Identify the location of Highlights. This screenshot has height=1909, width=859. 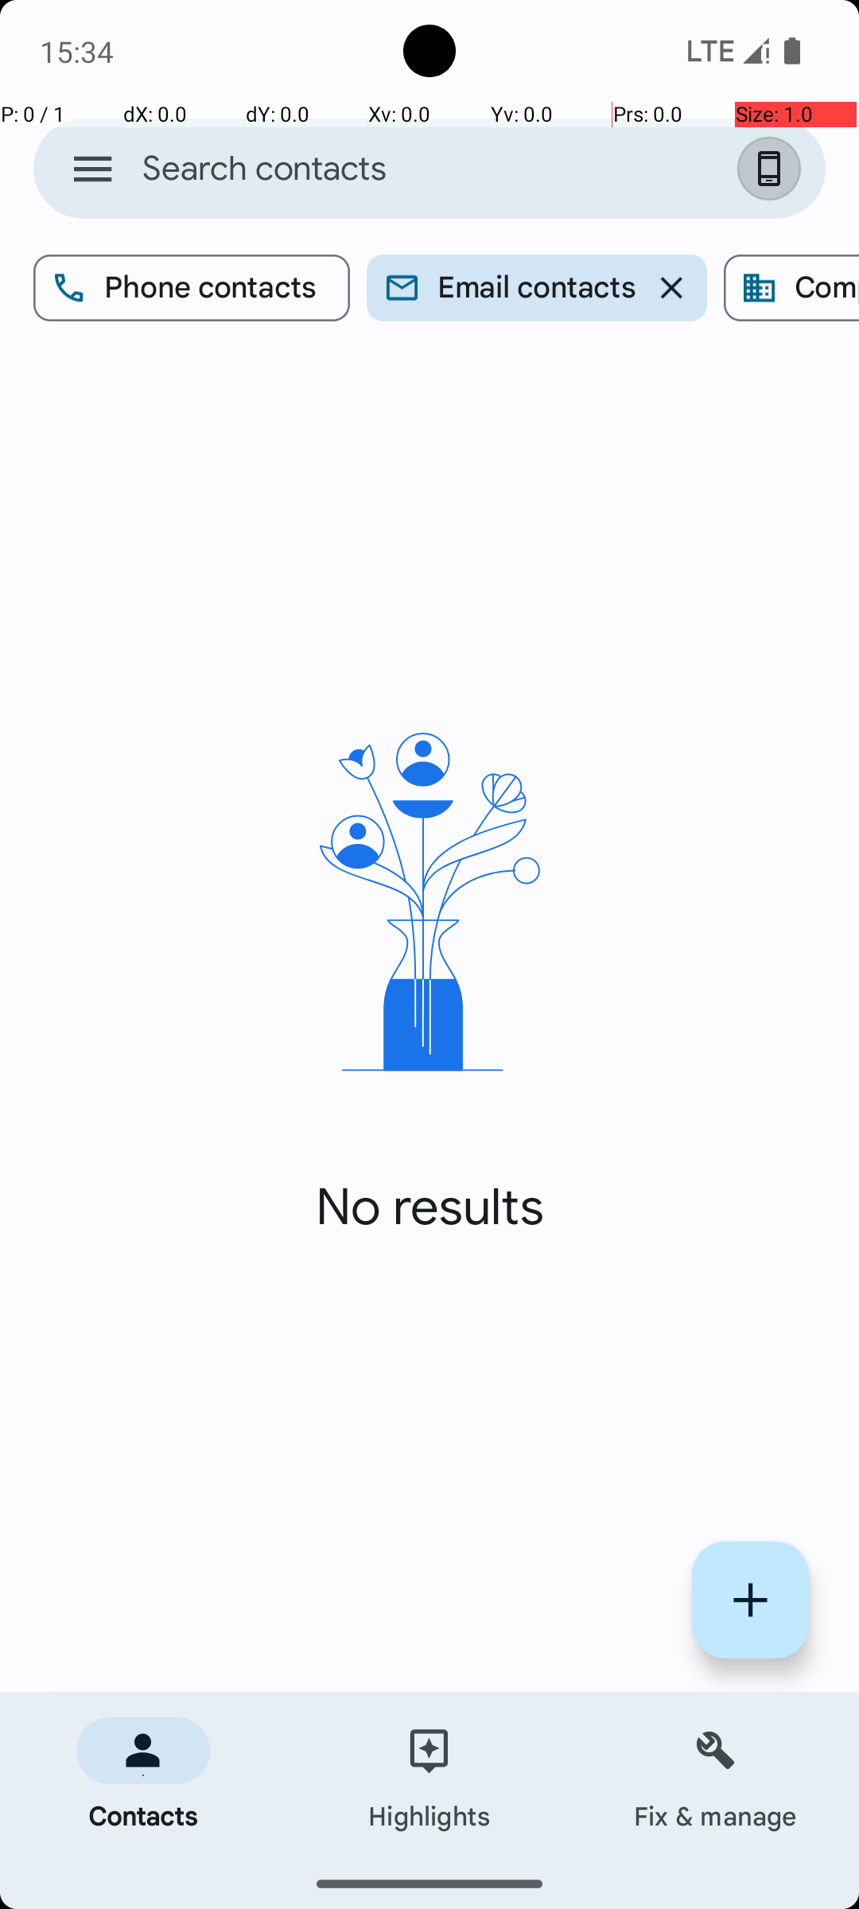
(429, 1775).